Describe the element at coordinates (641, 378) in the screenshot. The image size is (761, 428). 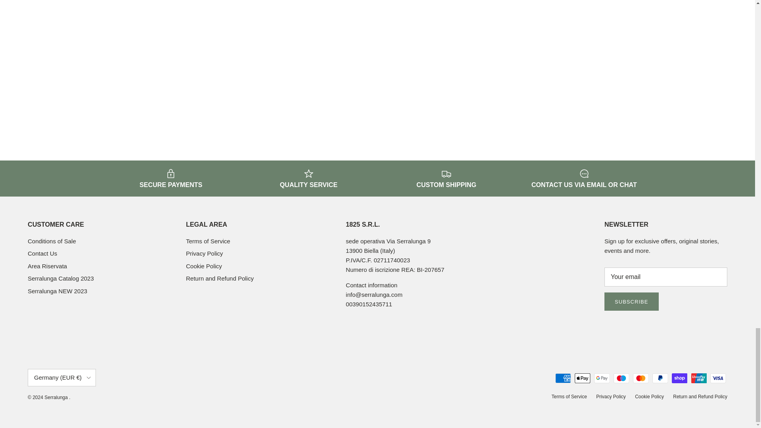
I see `Mastercard` at that location.